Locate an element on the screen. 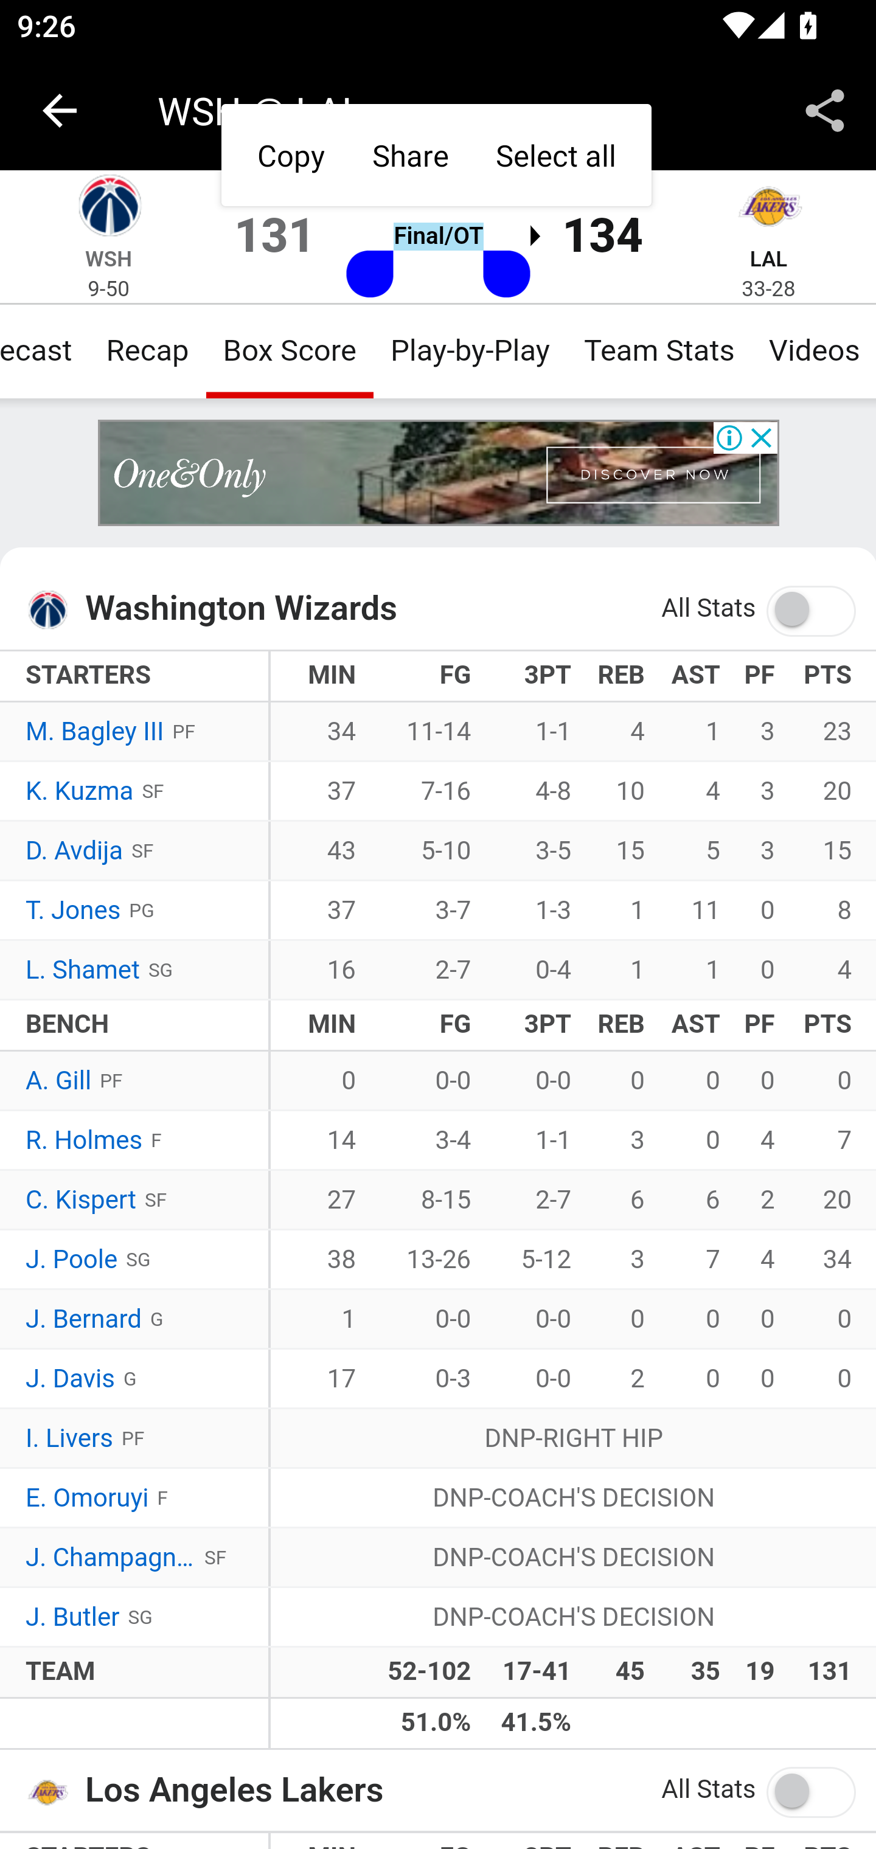 This screenshot has height=1849, width=876. A. Gill is located at coordinates (60, 1080).